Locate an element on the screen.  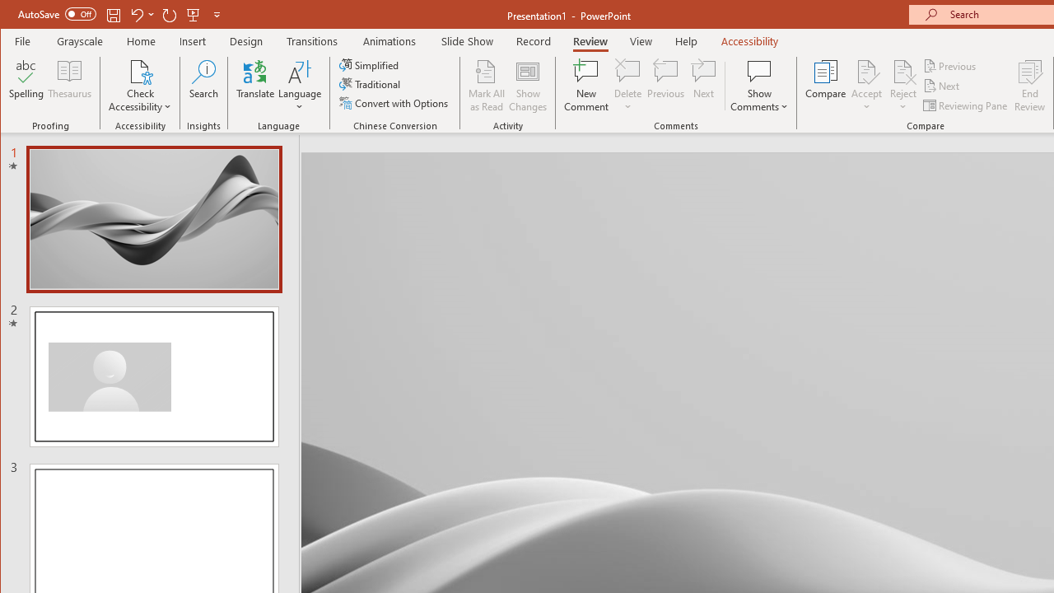
Translate is located at coordinates (255, 86).